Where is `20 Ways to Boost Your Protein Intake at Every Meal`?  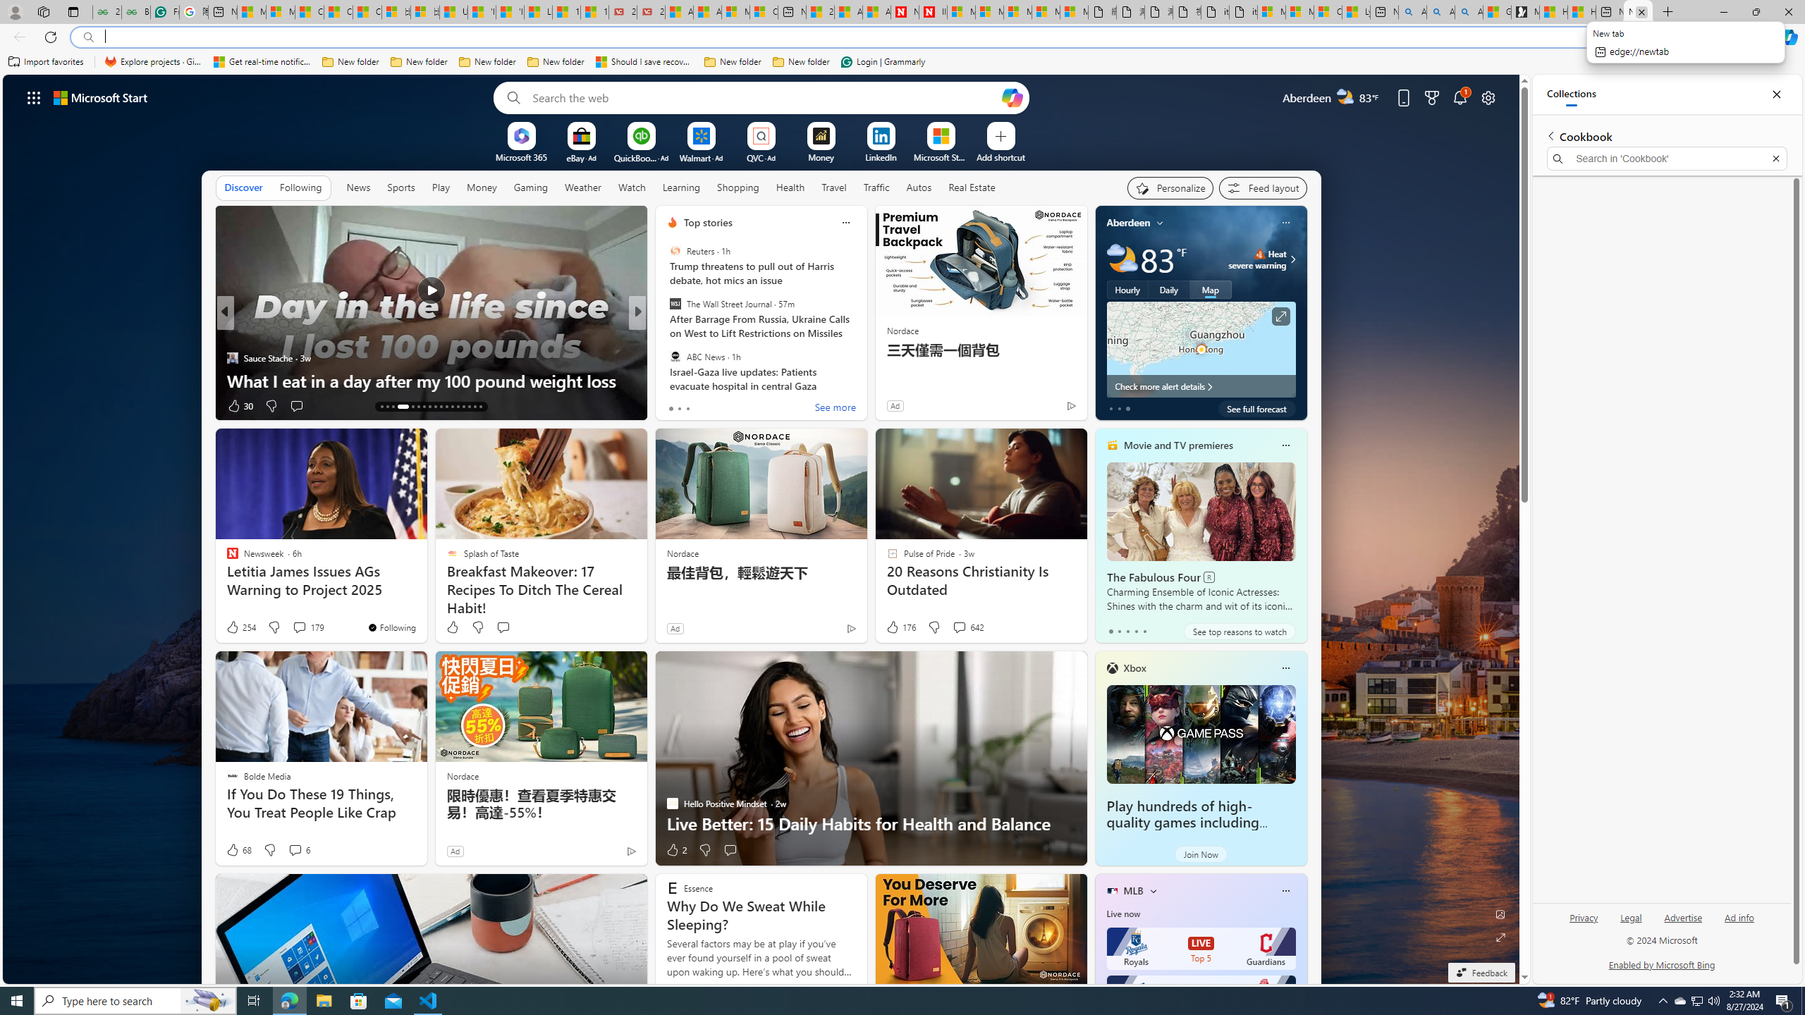
20 Ways to Boost Your Protein Intake at Every Meal is located at coordinates (820, 12).